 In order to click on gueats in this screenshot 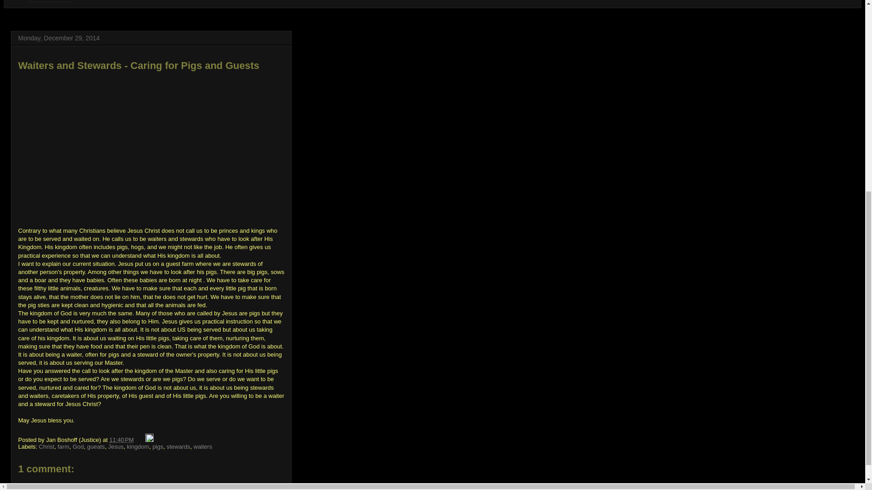, I will do `click(96, 446)`.